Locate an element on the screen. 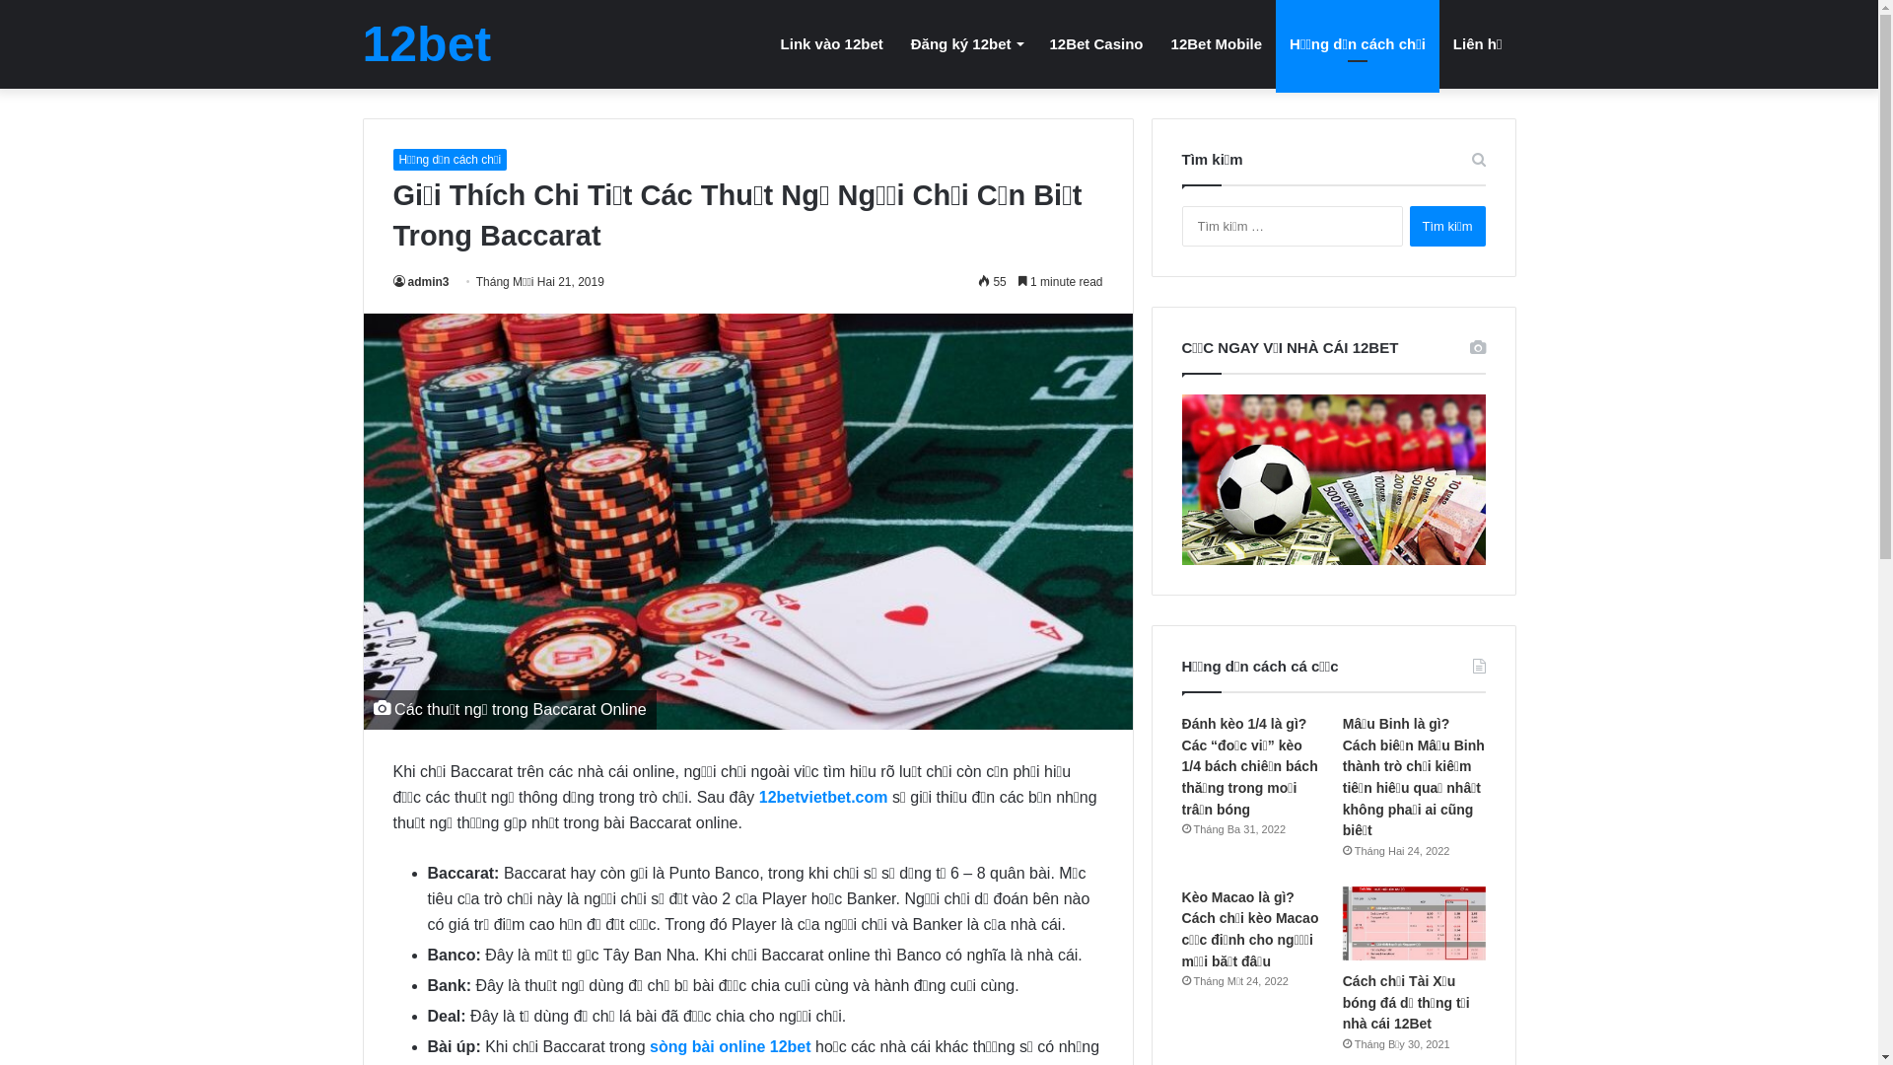 The width and height of the screenshot is (1893, 1065). 12Bet Mobile is located at coordinates (1217, 43).